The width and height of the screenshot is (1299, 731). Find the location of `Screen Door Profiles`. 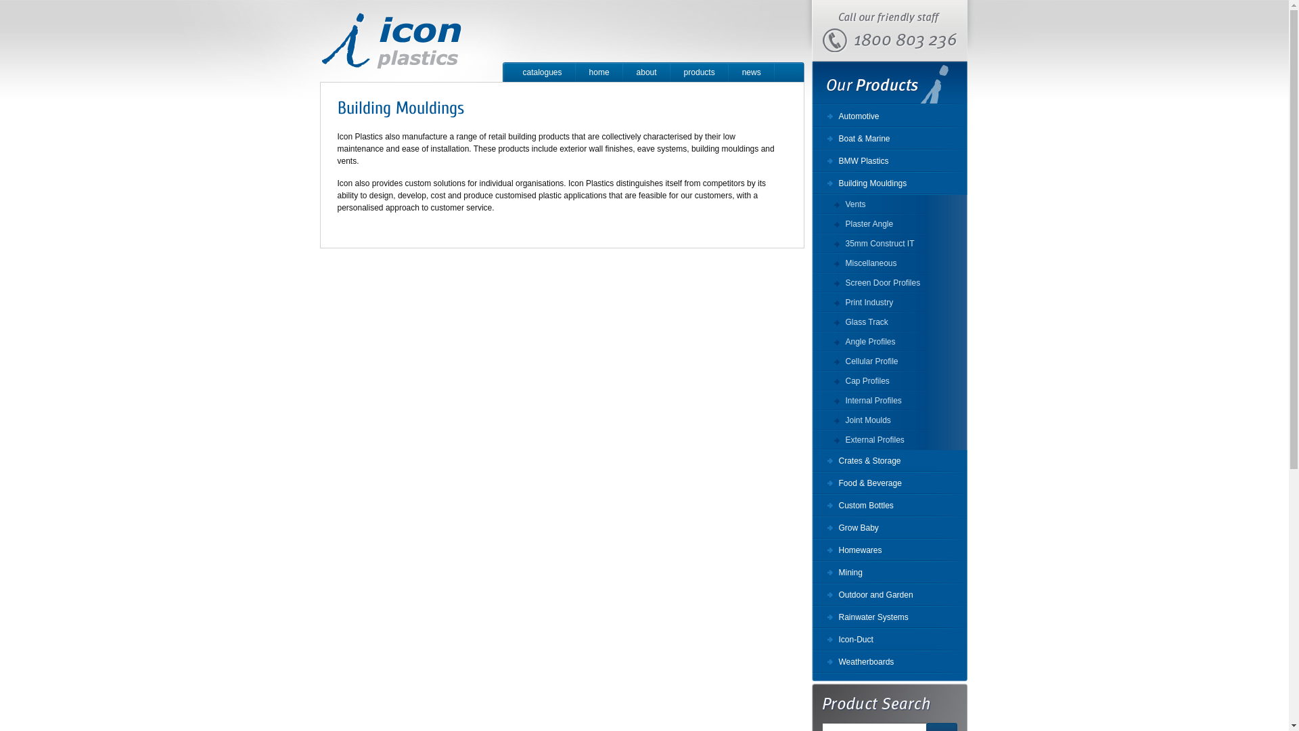

Screen Door Profiles is located at coordinates (890, 283).